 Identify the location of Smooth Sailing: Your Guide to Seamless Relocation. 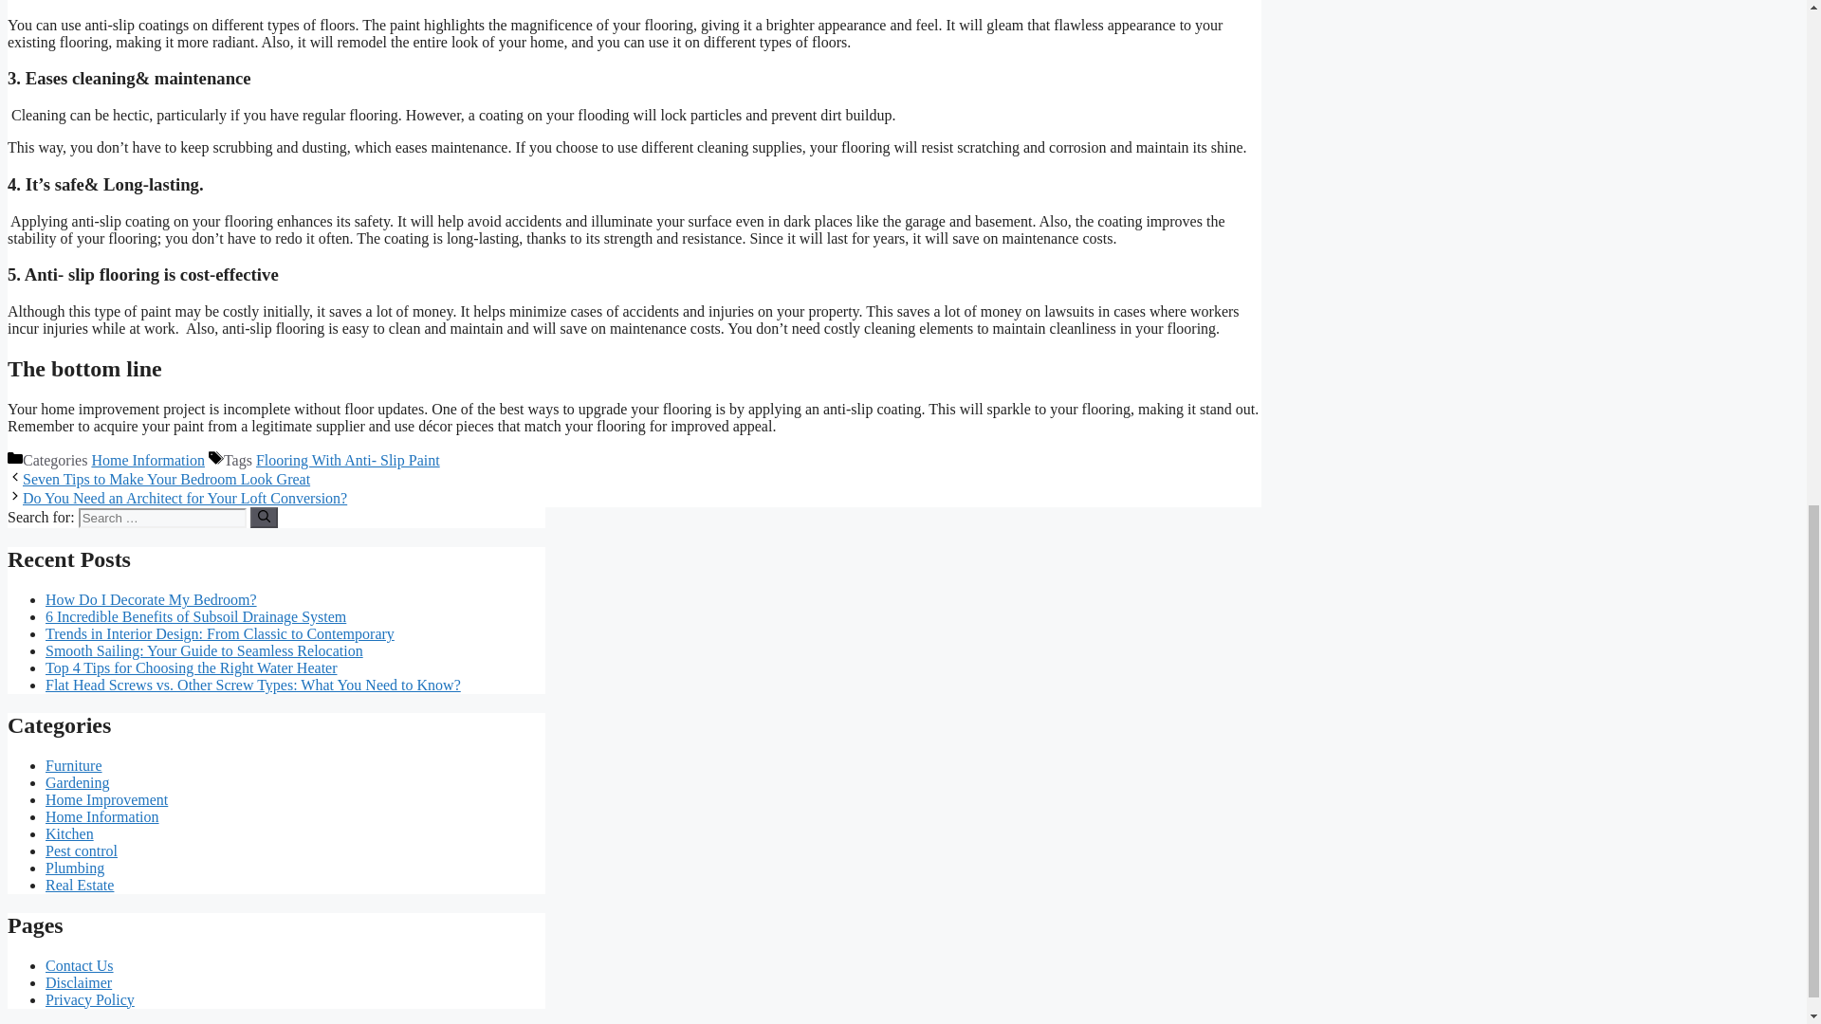
(204, 650).